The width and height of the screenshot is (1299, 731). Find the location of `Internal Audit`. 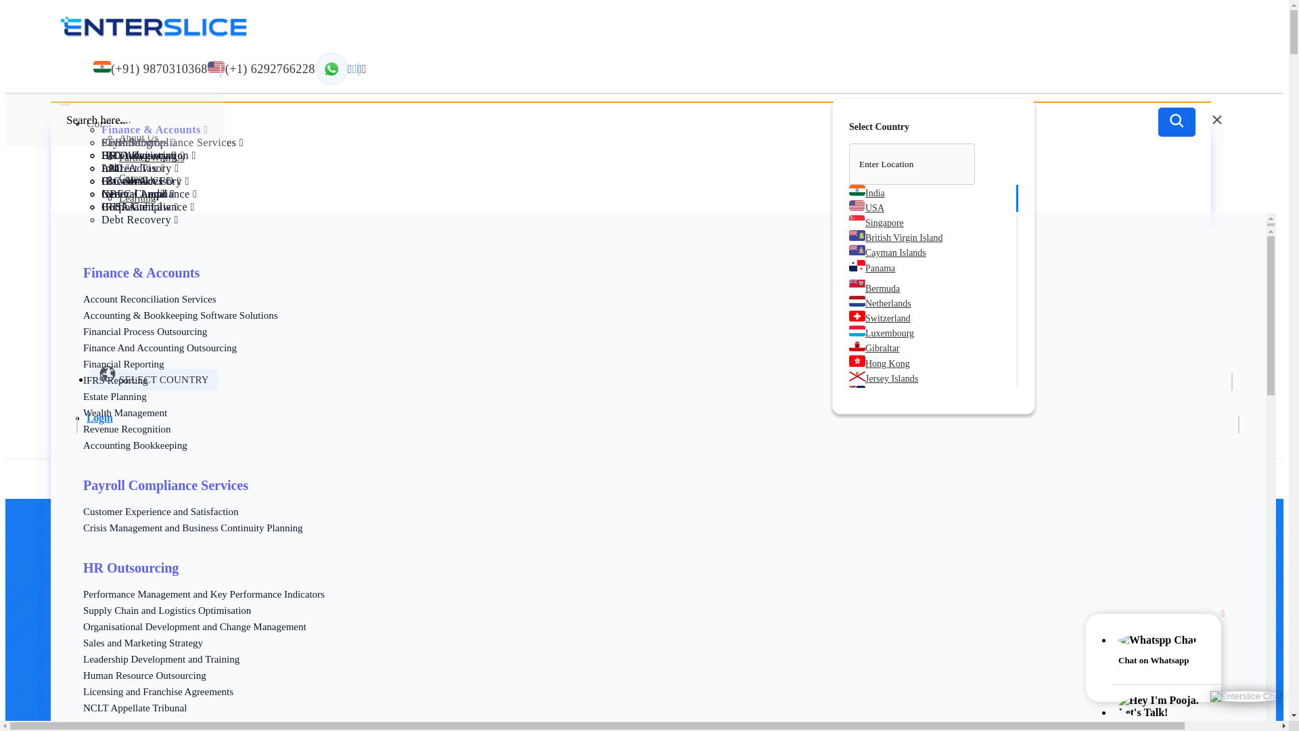

Internal Audit is located at coordinates (137, 194).